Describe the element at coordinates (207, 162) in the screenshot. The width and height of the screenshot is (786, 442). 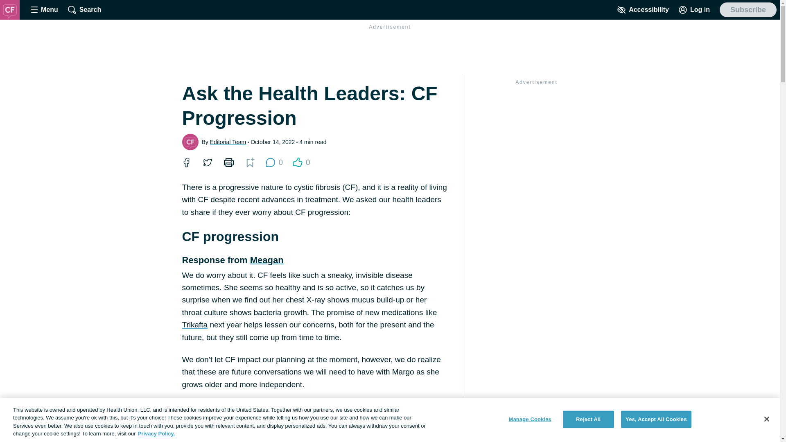
I see `Share to Twitter` at that location.